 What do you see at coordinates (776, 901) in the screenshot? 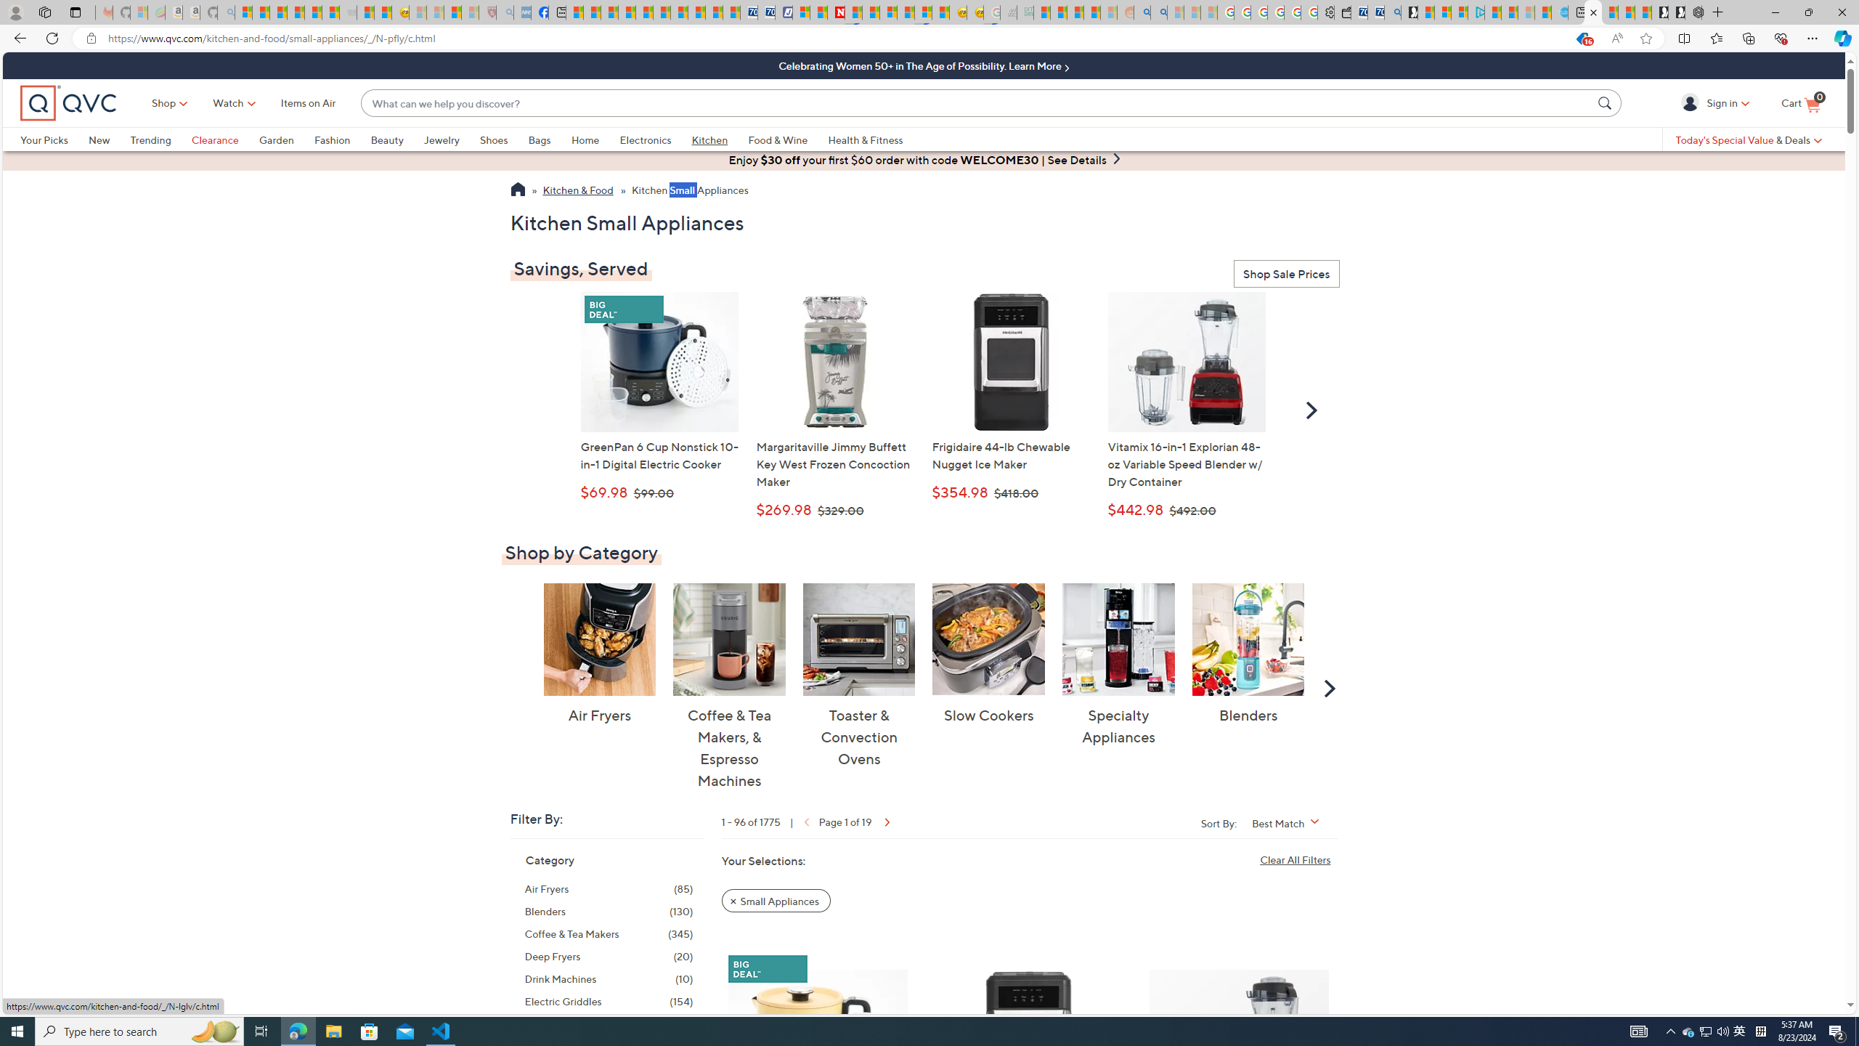
I see `Remove Filter: Small Appliances` at bounding box center [776, 901].